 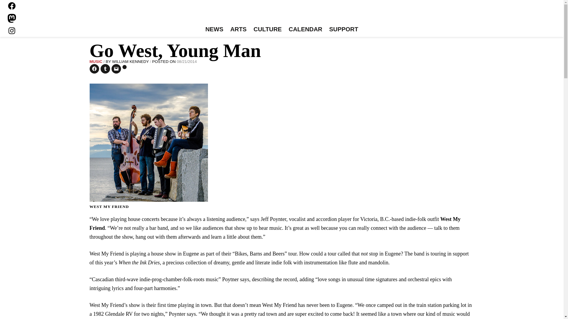 I want to click on Click to email a link to a friend, so click(x=116, y=69).